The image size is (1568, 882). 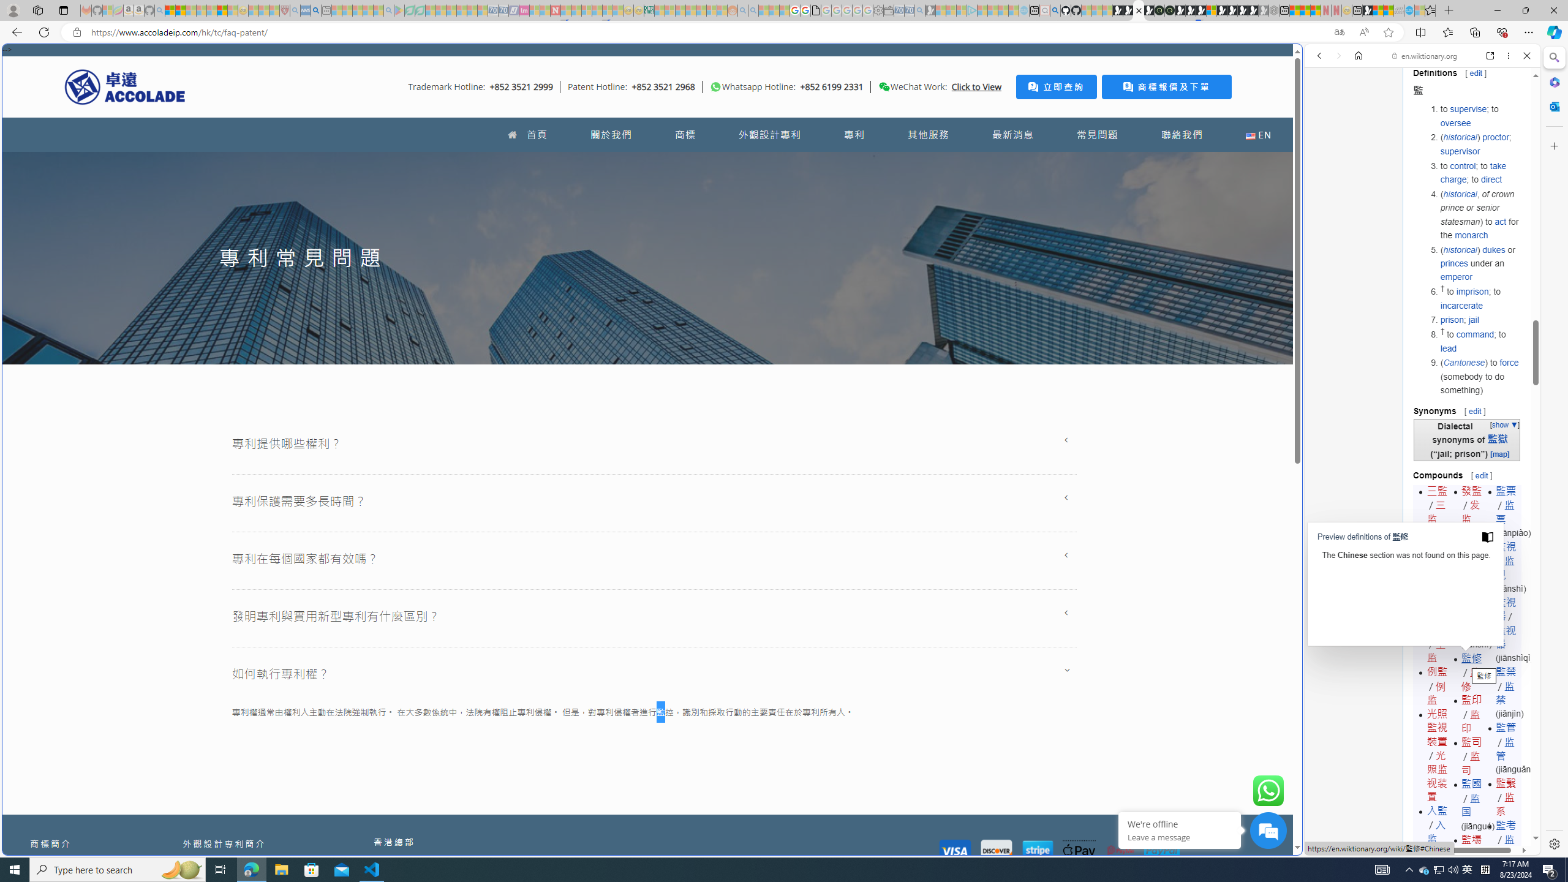 What do you see at coordinates (962, 10) in the screenshot?
I see `Microsoft account | Privacy - Sleeping` at bounding box center [962, 10].